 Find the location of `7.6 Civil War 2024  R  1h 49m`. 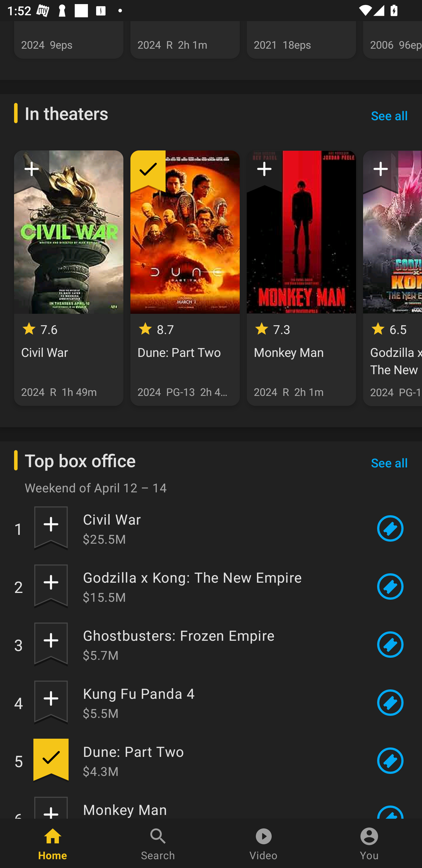

7.6 Civil War 2024  R  1h 49m is located at coordinates (69, 278).